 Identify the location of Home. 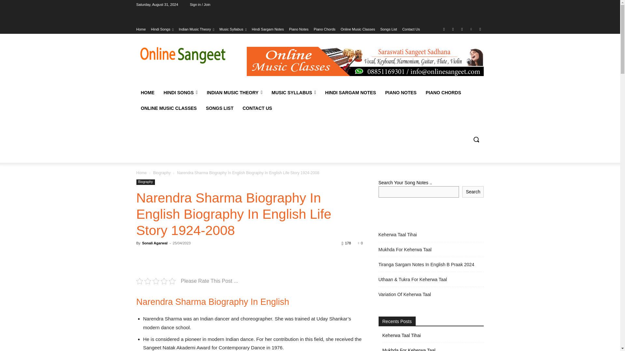
(141, 29).